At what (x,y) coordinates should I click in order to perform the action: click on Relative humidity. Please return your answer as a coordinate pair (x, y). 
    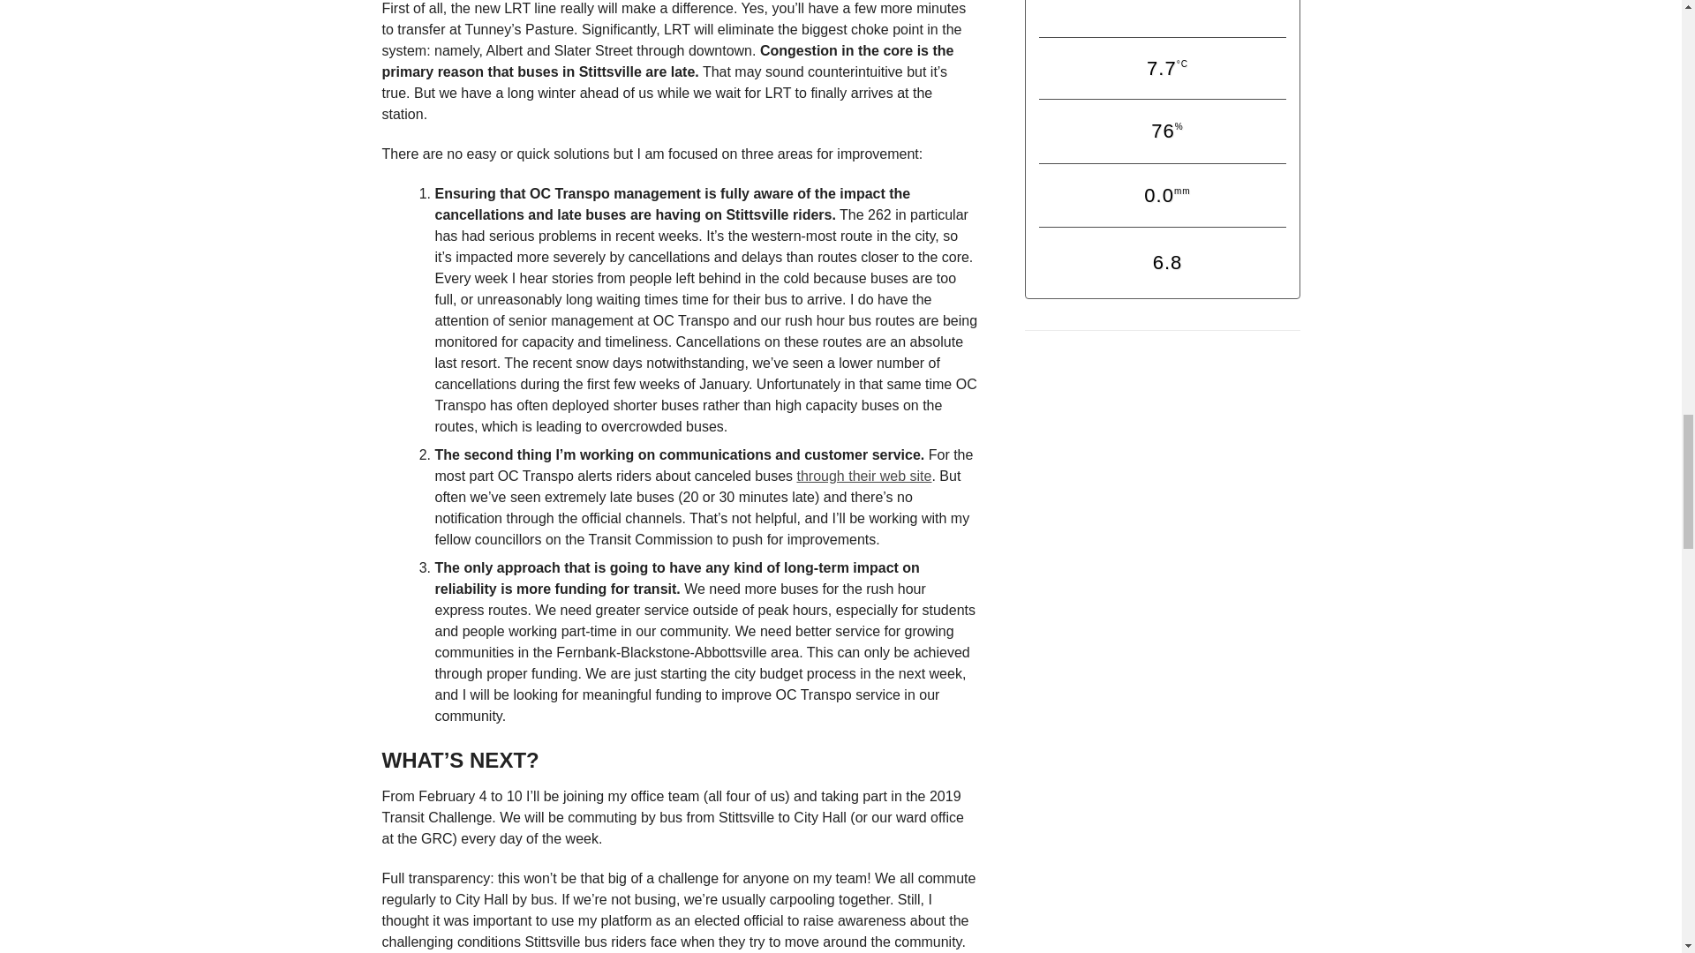
    Looking at the image, I should click on (1162, 132).